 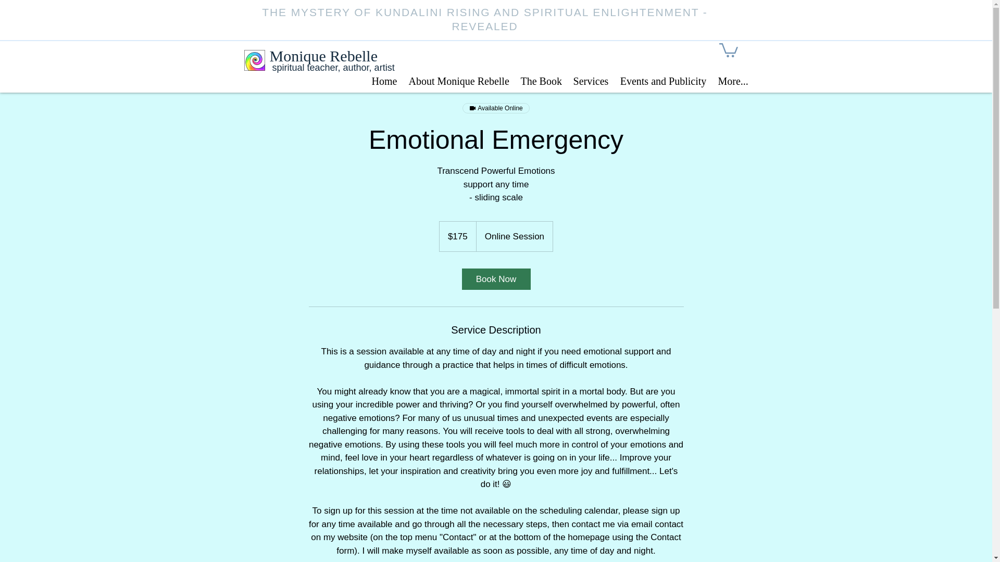 I want to click on Home, so click(x=384, y=80).